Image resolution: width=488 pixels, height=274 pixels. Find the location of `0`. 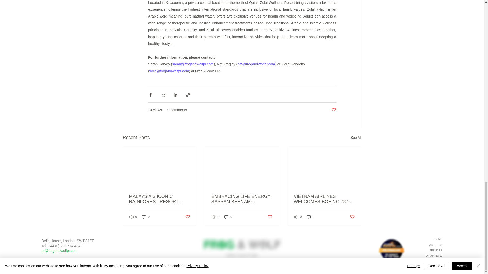

0 is located at coordinates (146, 217).